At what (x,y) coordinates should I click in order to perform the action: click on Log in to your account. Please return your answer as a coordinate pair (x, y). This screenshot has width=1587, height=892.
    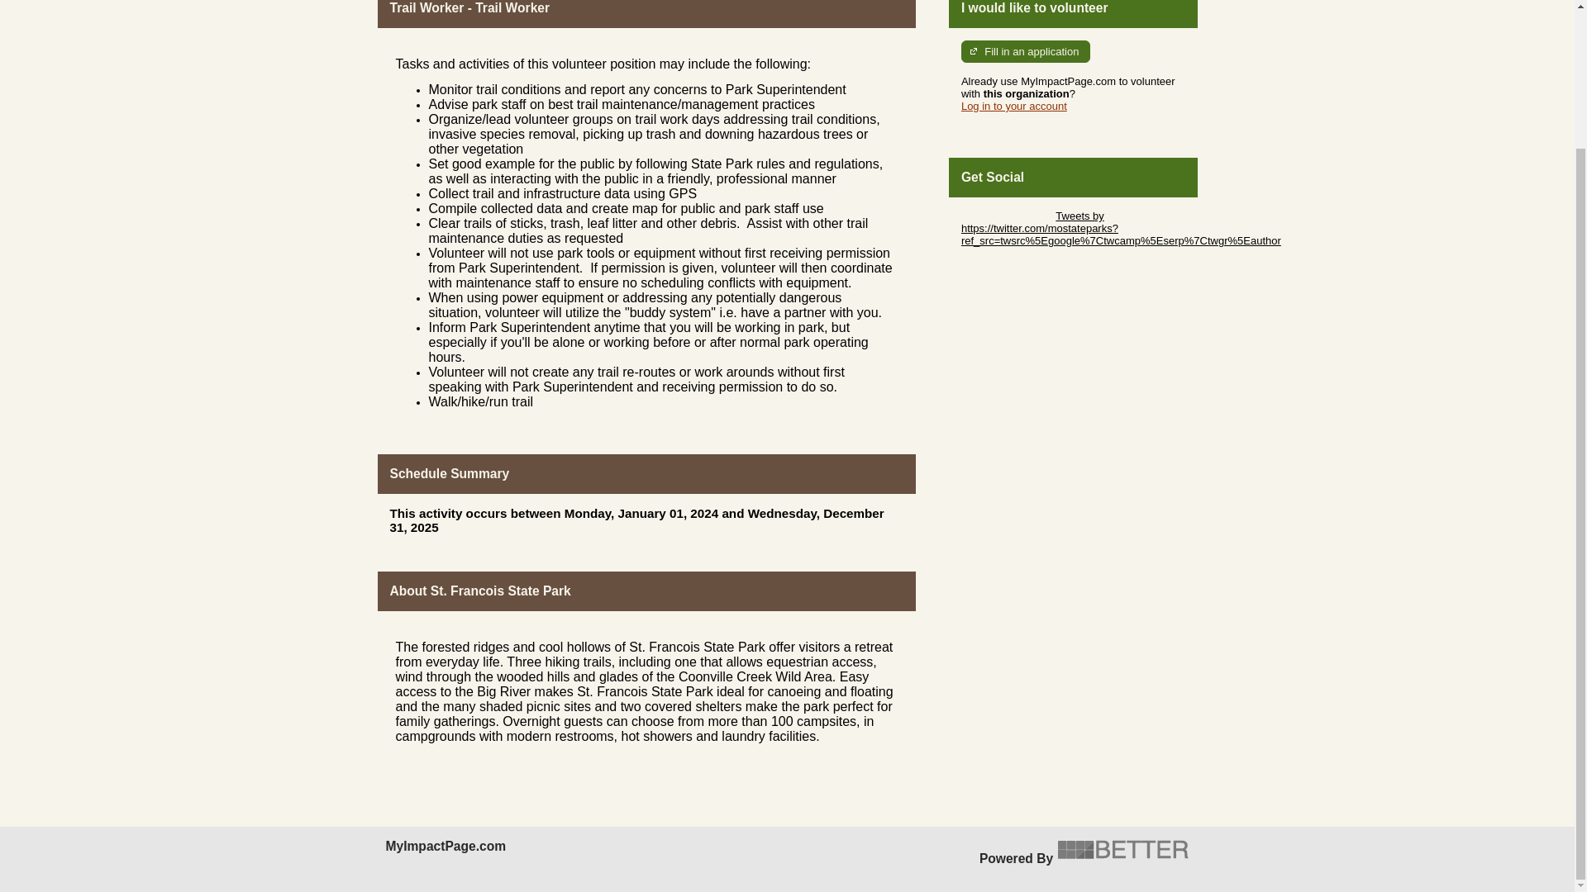
    Looking at the image, I should click on (1013, 106).